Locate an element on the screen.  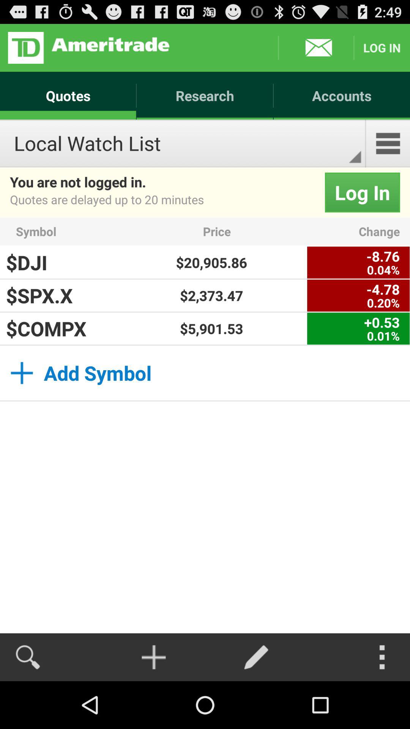
open the icon to the right of the quotes icon is located at coordinates (205, 96).